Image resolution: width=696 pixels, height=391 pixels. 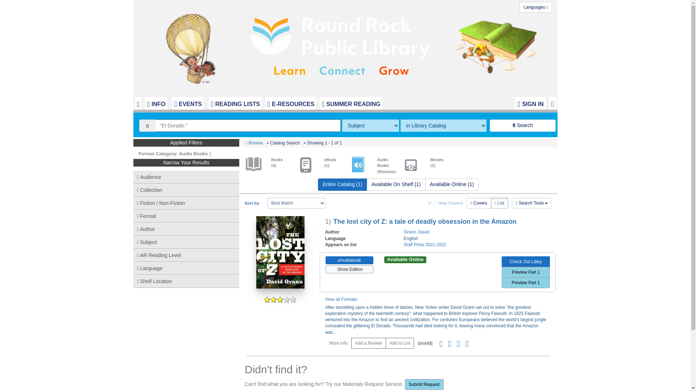 What do you see at coordinates (188, 103) in the screenshot?
I see `EVENTS` at bounding box center [188, 103].